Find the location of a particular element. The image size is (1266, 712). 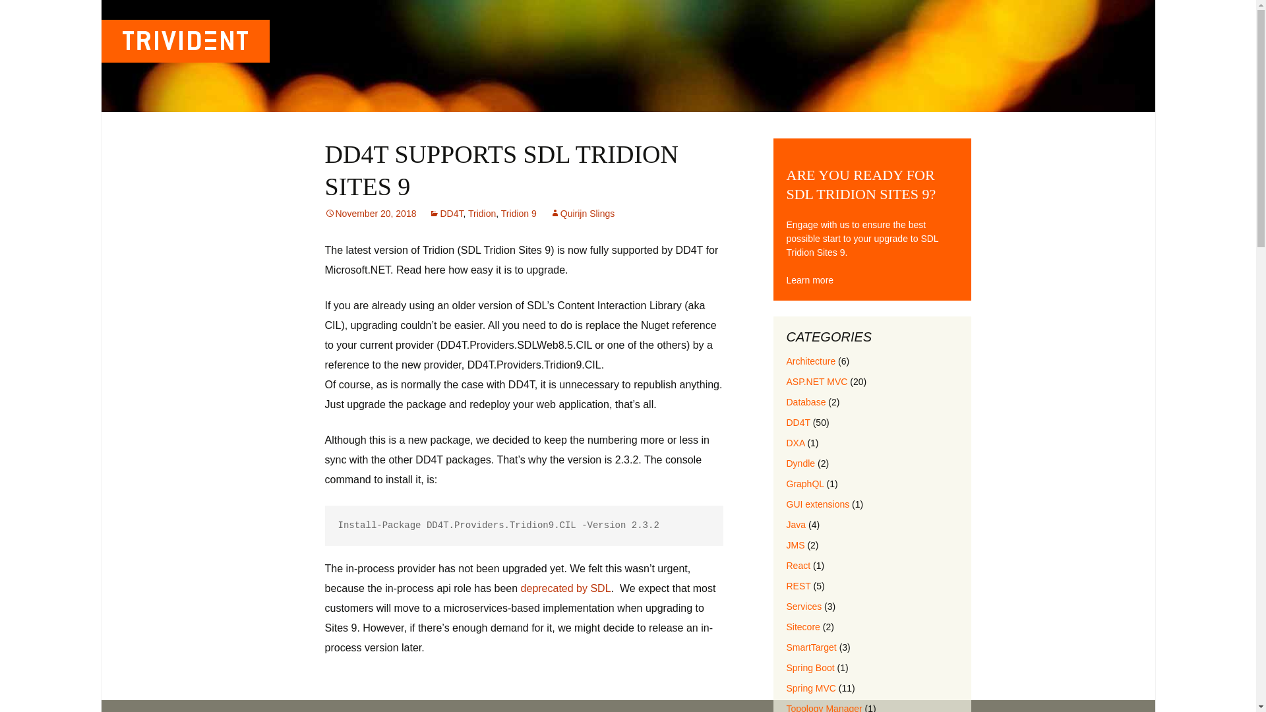

REST is located at coordinates (798, 586).